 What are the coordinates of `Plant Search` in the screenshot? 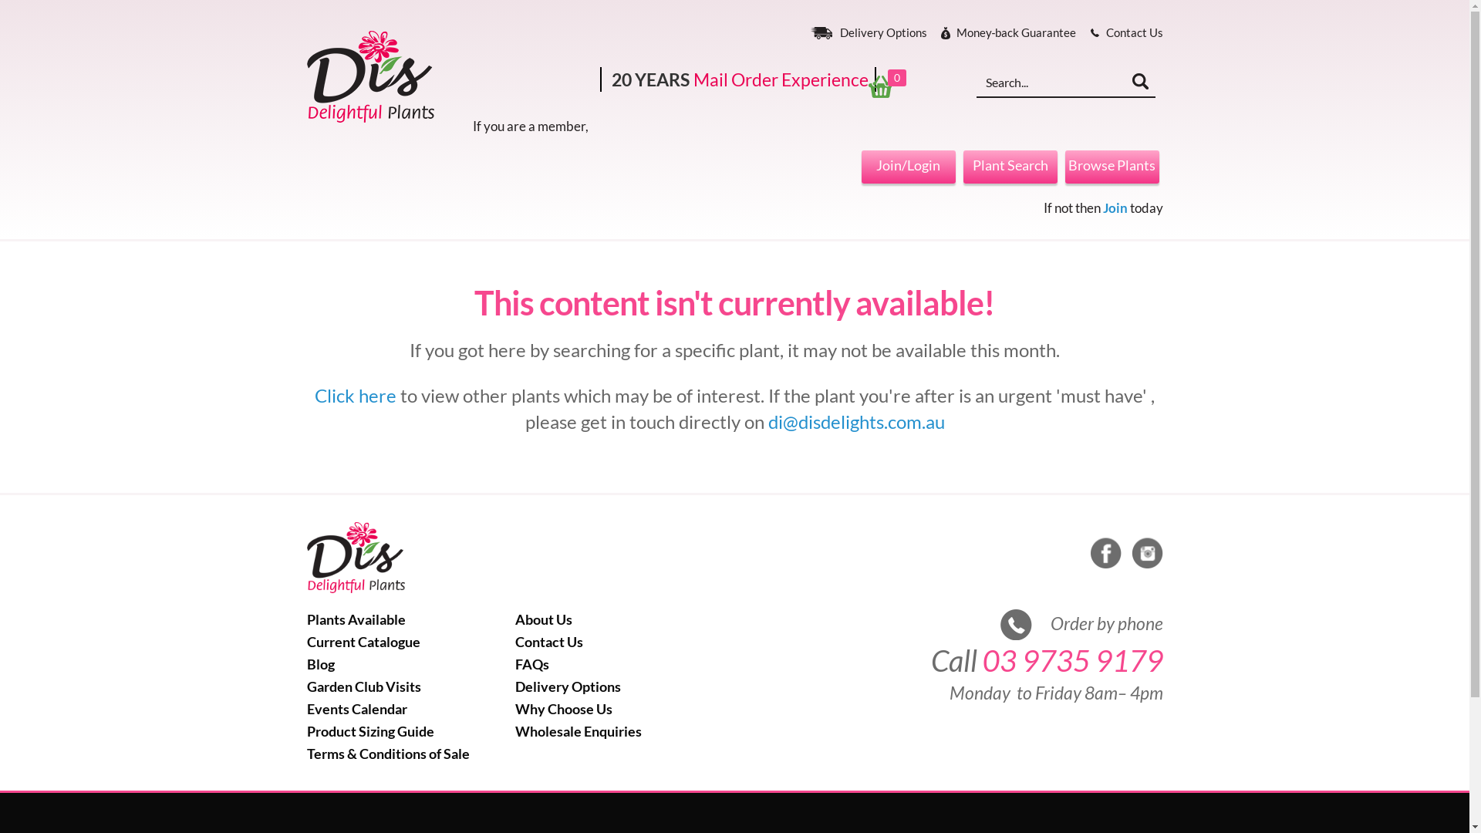 It's located at (1010, 167).